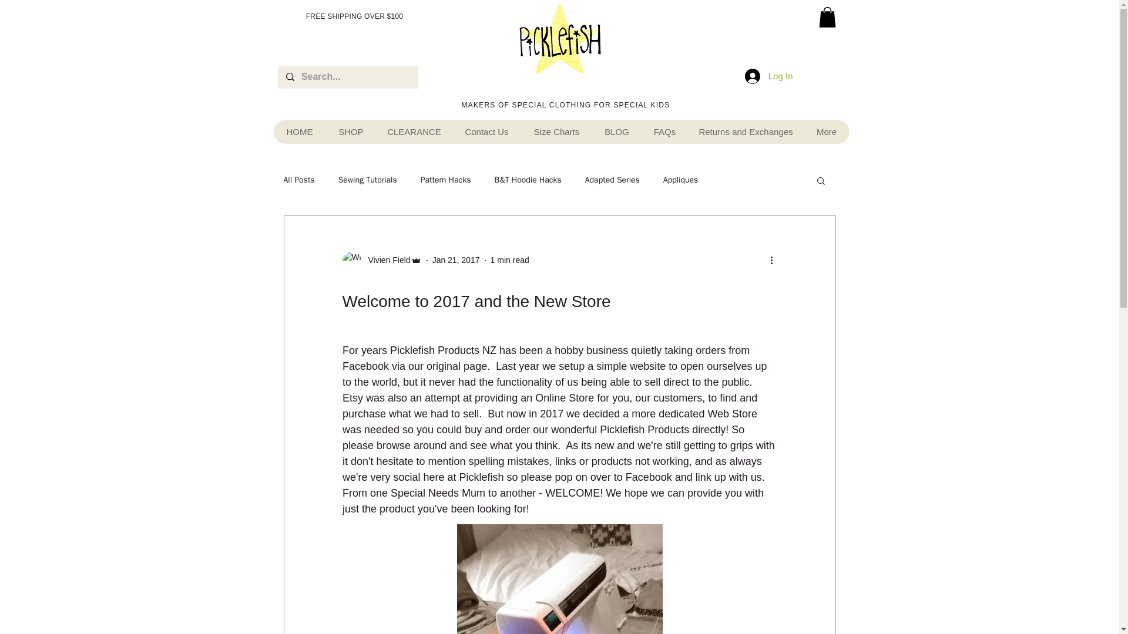  Describe the element at coordinates (665, 131) in the screenshot. I see `FAQs` at that location.